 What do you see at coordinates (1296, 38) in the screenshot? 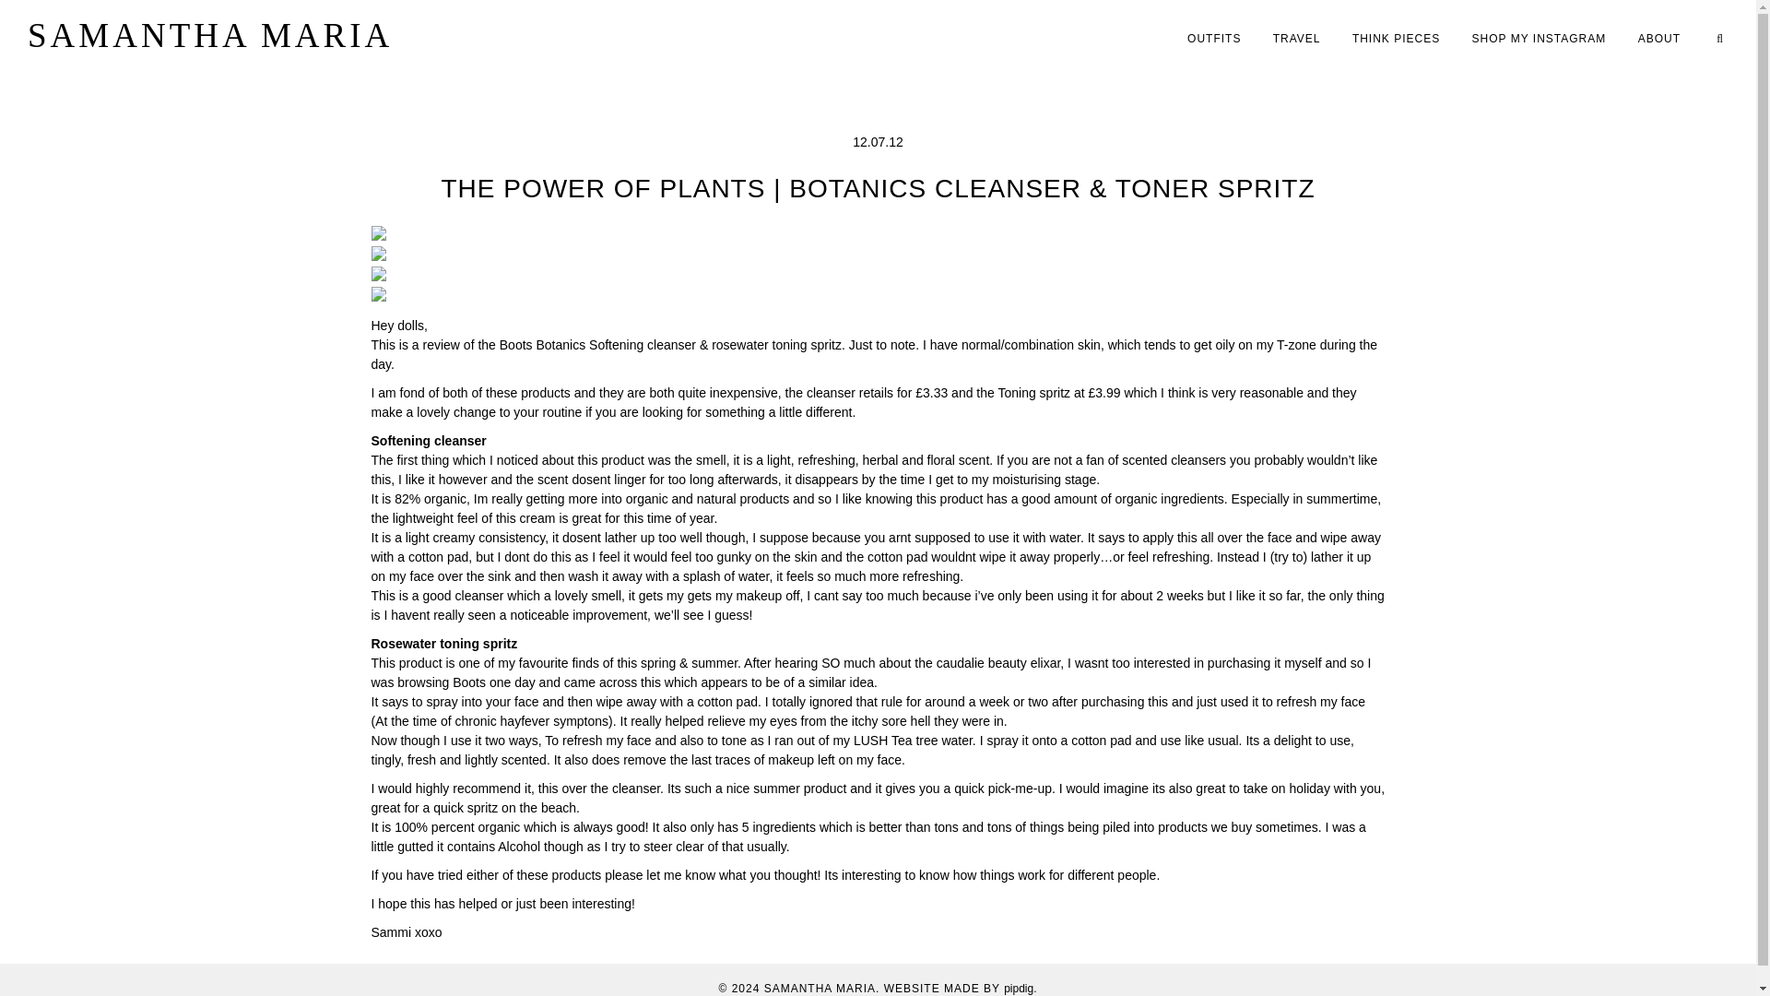
I see `TRAVEL` at bounding box center [1296, 38].